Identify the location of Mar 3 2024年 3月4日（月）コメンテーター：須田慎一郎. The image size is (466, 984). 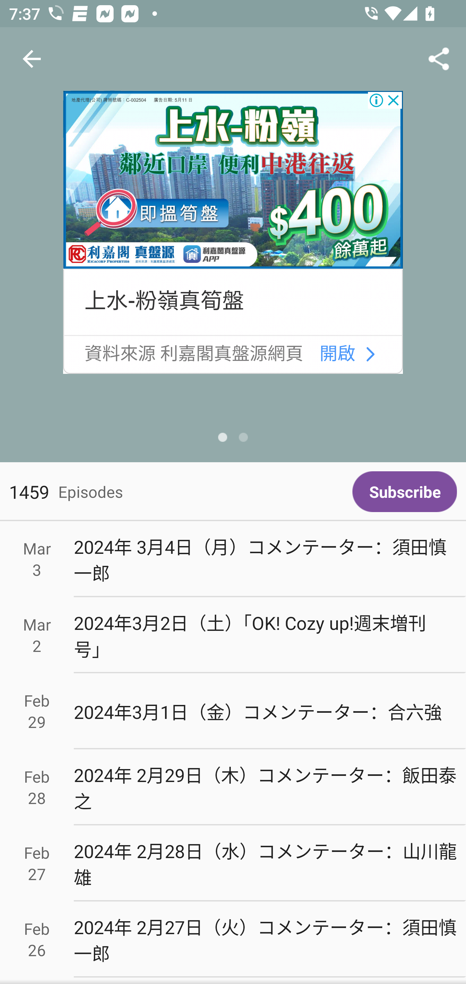
(233, 559).